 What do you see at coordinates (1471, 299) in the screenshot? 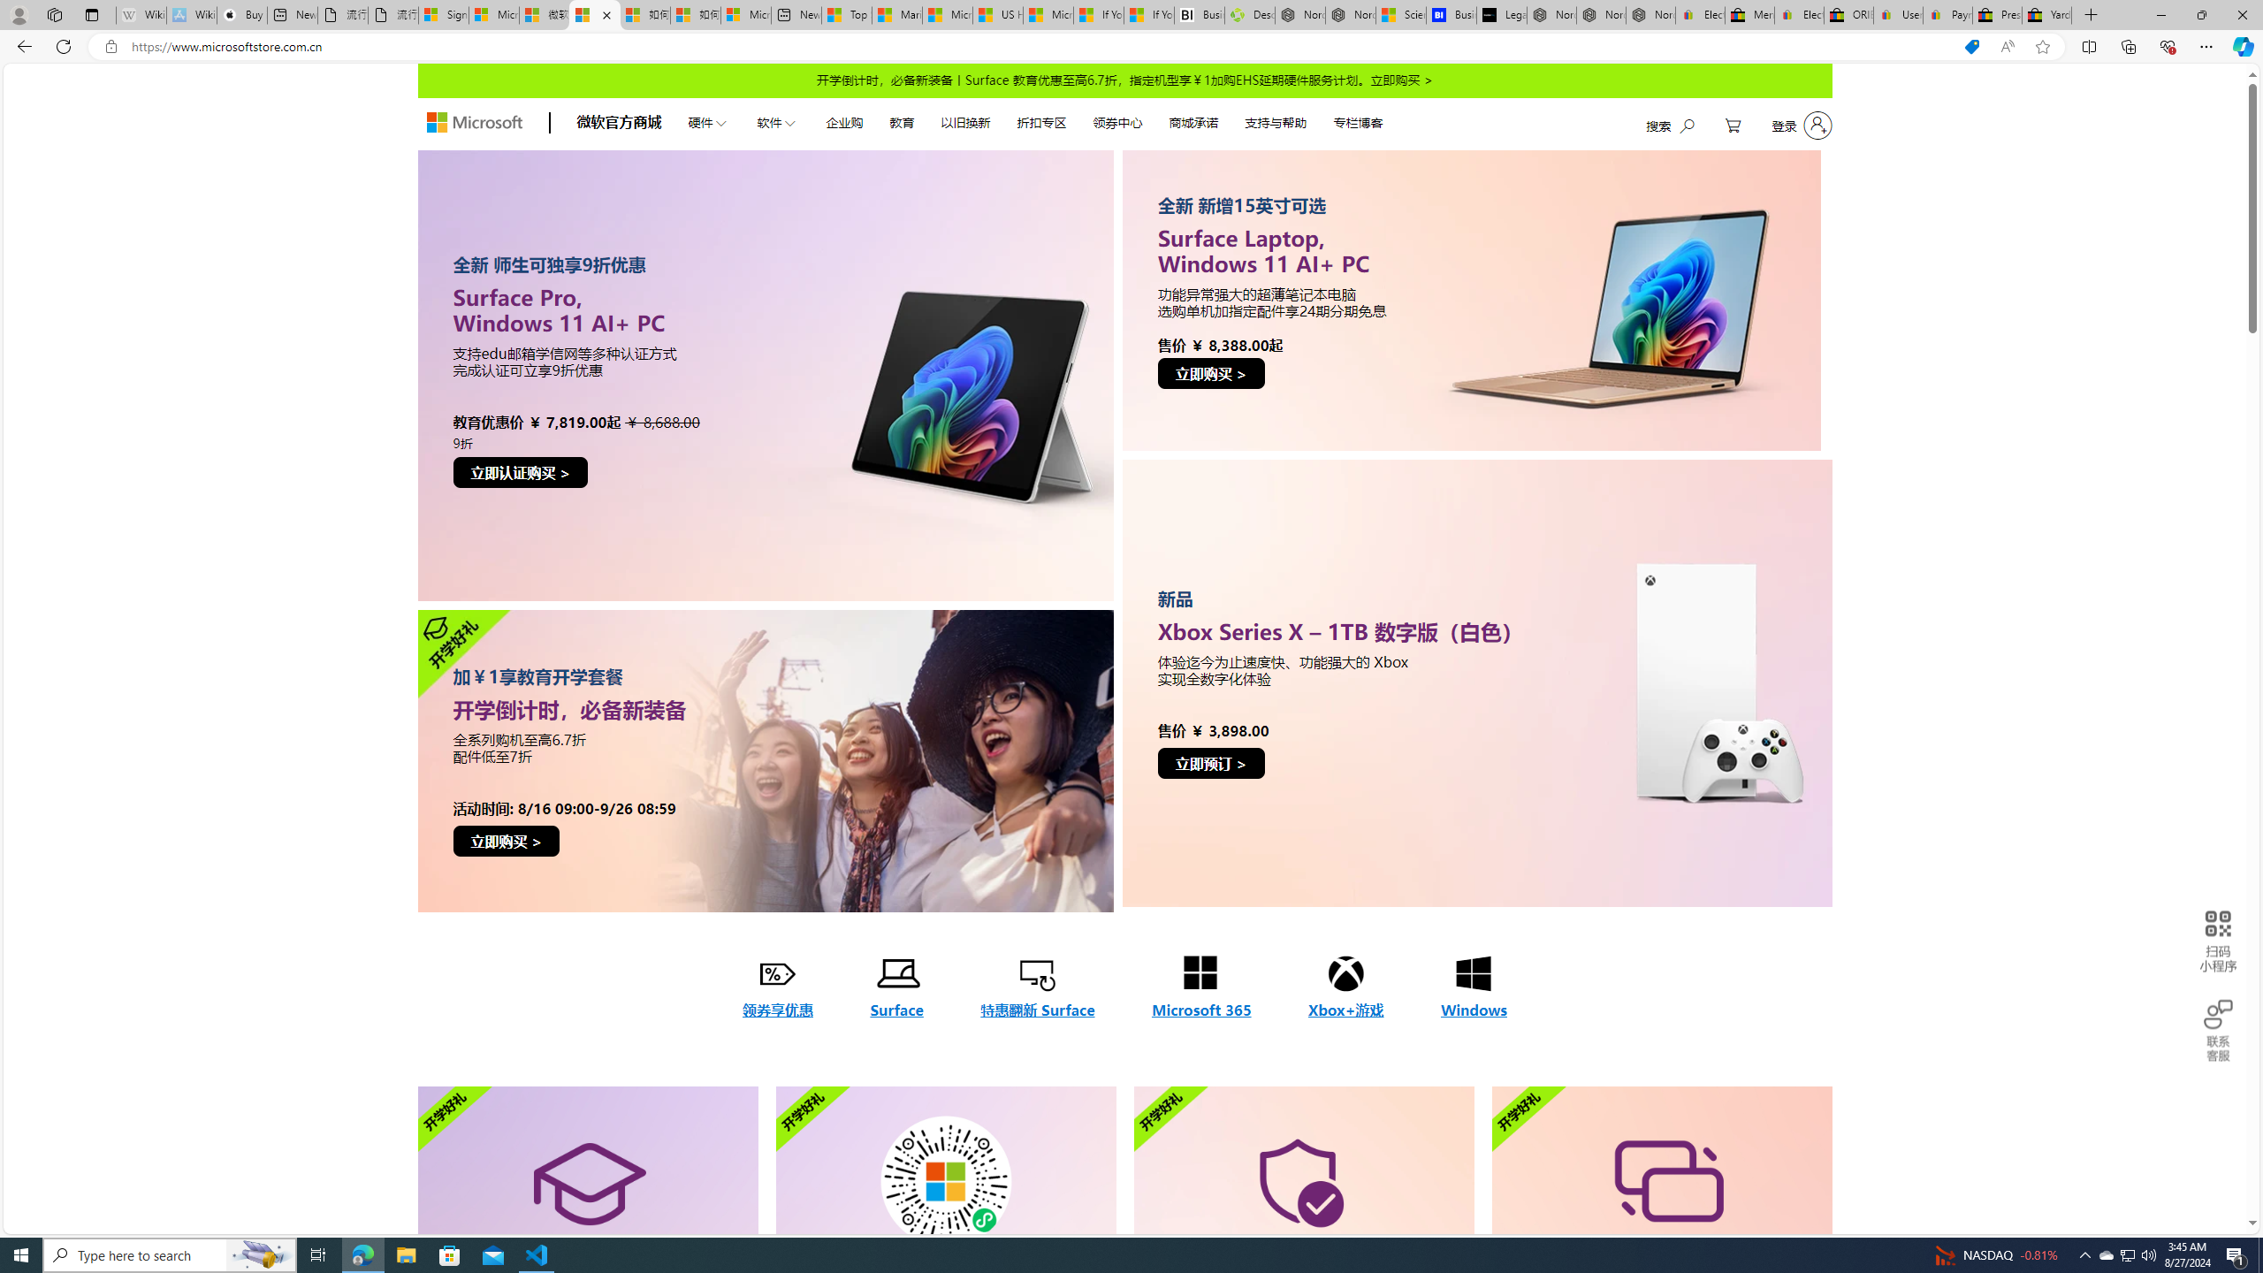
I see `Surface Laptop` at bounding box center [1471, 299].